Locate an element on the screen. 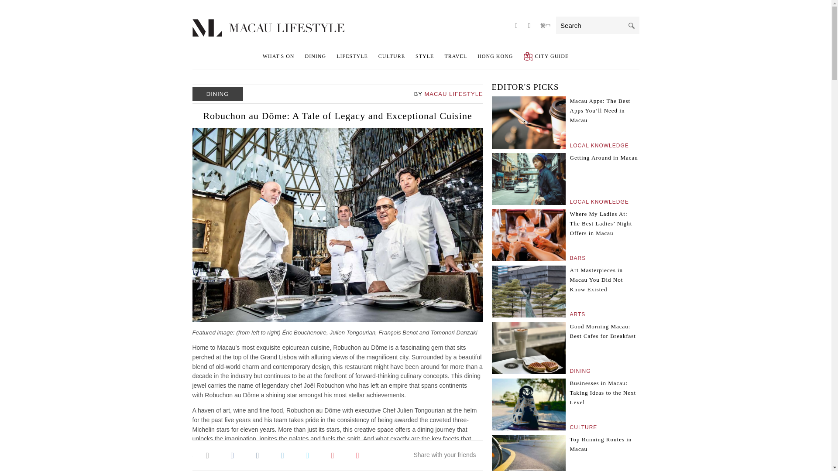 The width and height of the screenshot is (838, 471). LIFESTYLE is located at coordinates (352, 56).